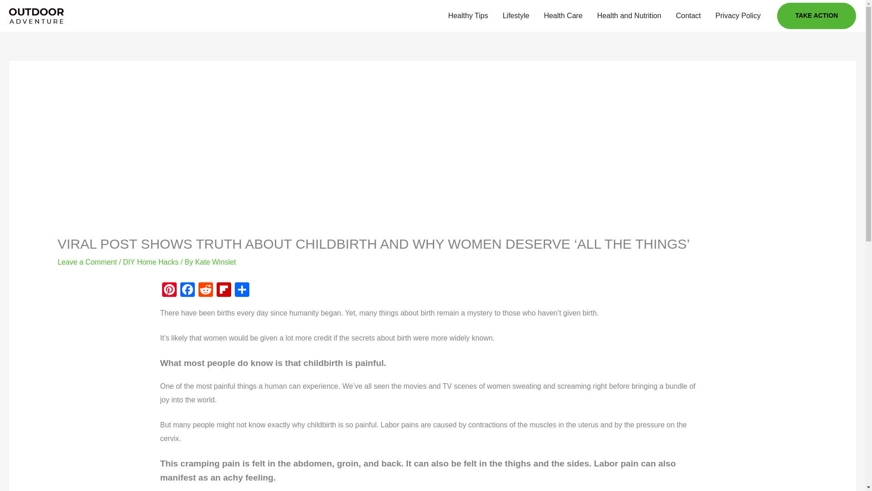  Describe the element at coordinates (223, 291) in the screenshot. I see `Flipboard` at that location.